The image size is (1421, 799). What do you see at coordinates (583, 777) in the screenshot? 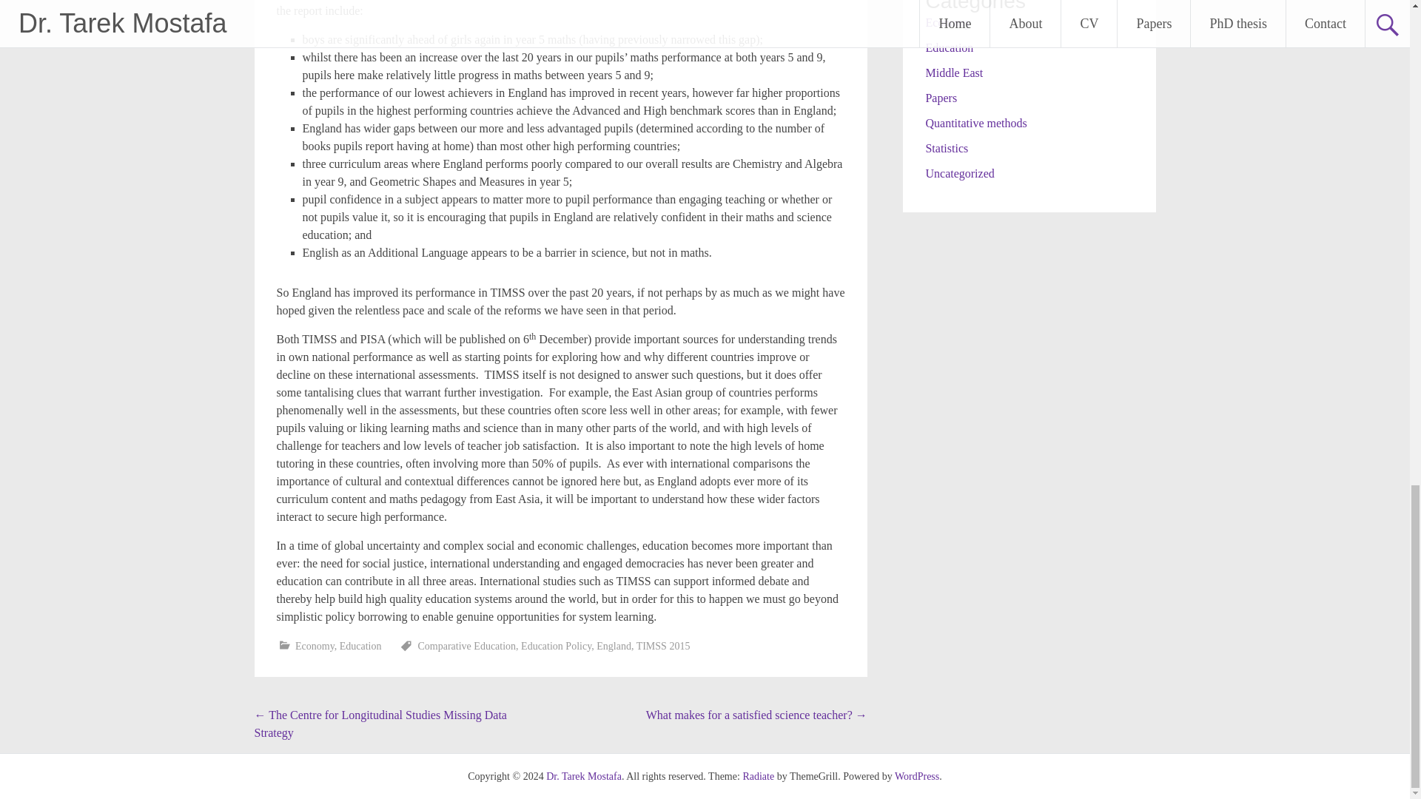
I see `Dr. Tarek Mostafa` at bounding box center [583, 777].